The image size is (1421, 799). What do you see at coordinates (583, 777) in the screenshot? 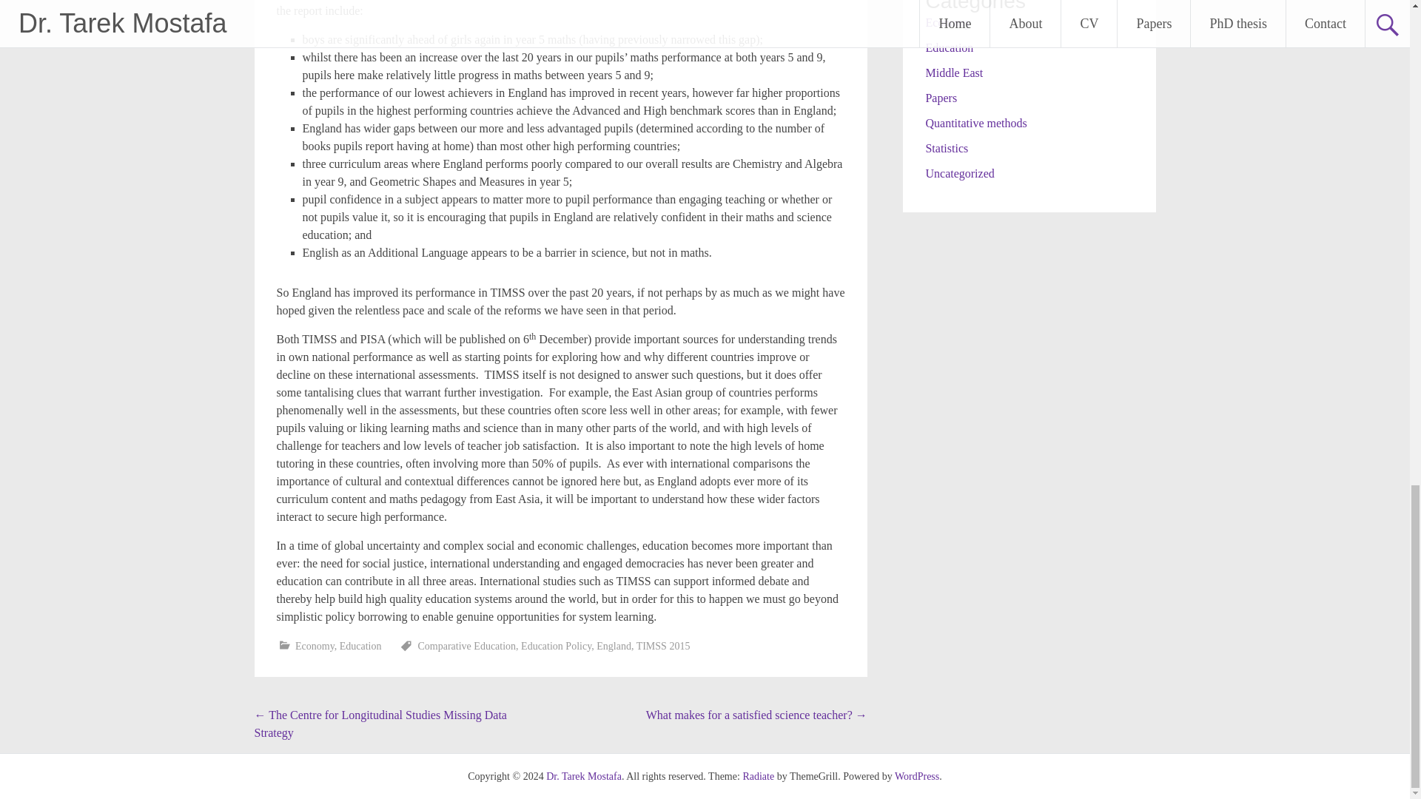
I see `Dr. Tarek Mostafa` at bounding box center [583, 777].